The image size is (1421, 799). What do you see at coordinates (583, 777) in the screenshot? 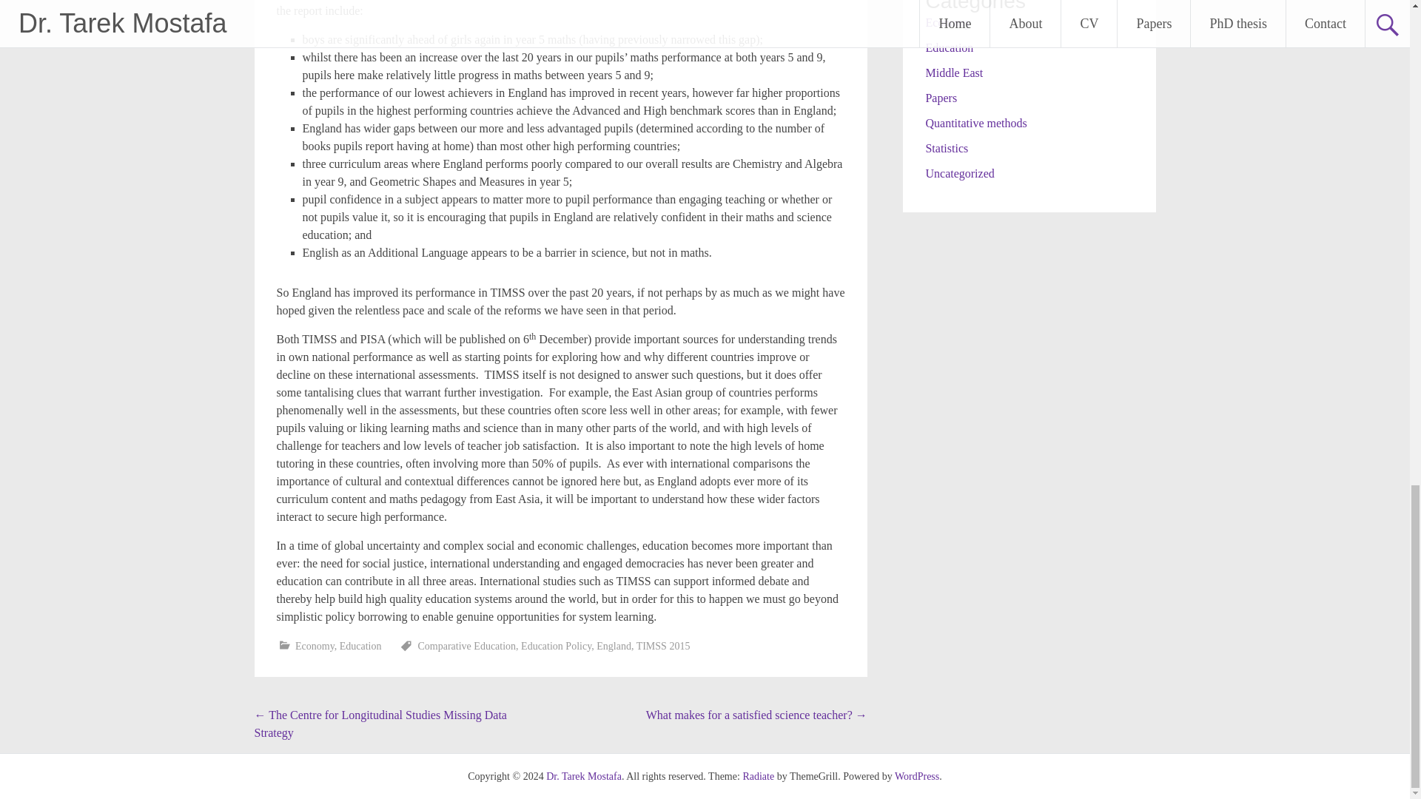
I see `Dr. Tarek Mostafa` at bounding box center [583, 777].